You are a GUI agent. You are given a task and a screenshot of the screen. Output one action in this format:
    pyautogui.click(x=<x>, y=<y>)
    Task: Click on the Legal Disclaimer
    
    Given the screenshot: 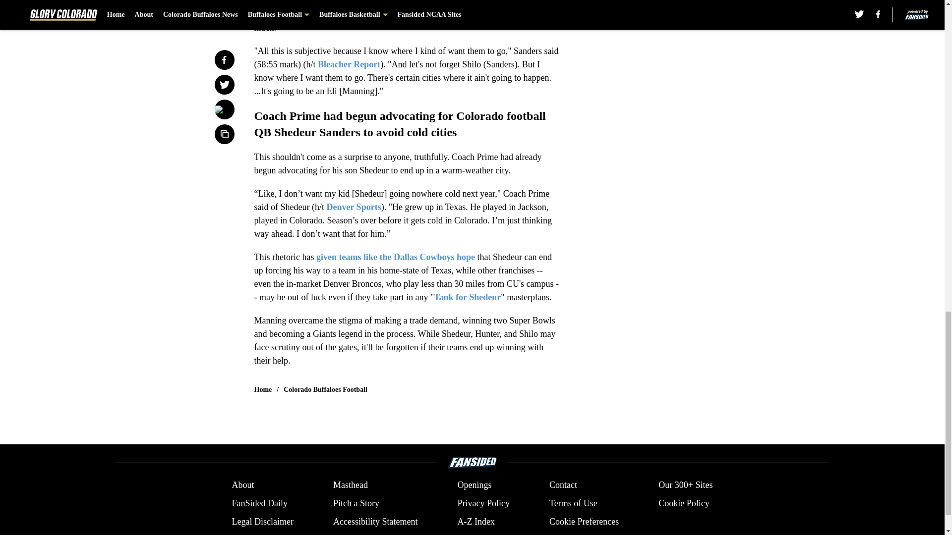 What is the action you would take?
    pyautogui.click(x=262, y=522)
    